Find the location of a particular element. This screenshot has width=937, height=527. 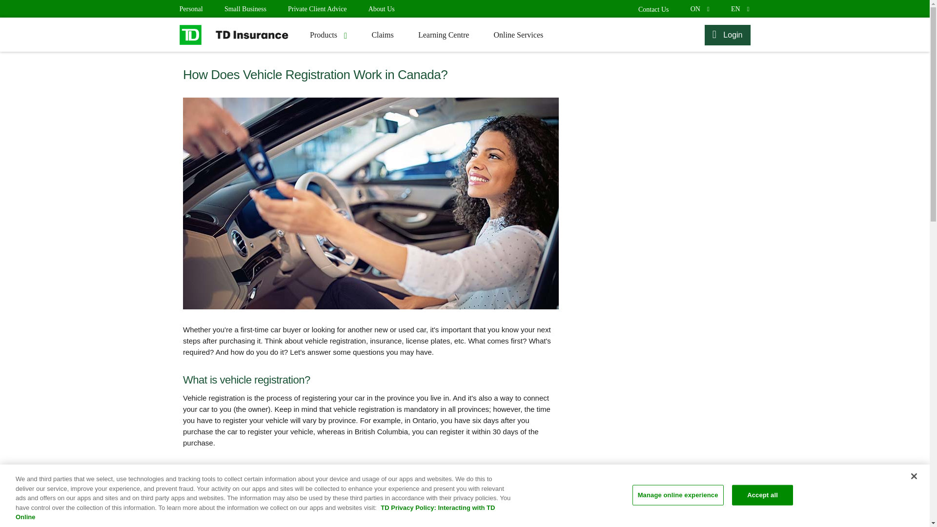

Contact Us is located at coordinates (245, 9).